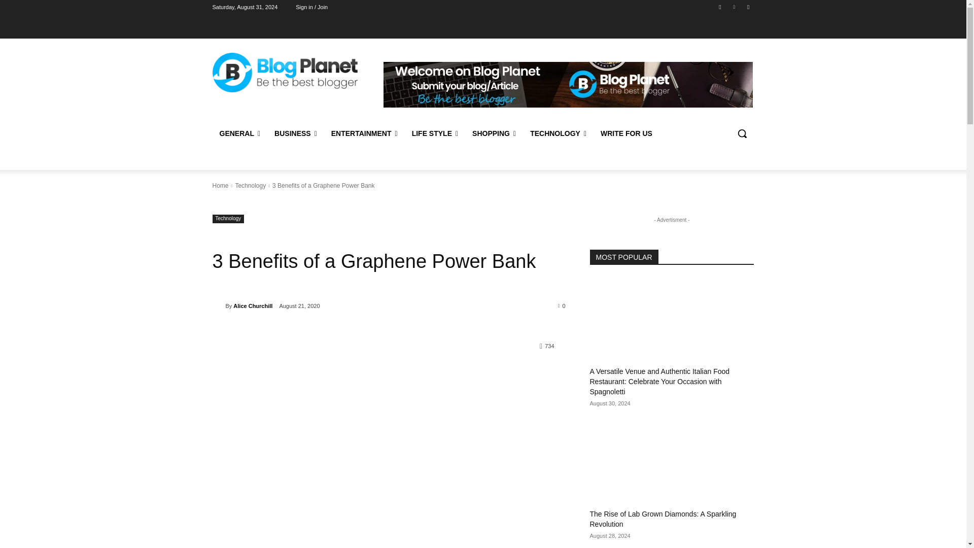  What do you see at coordinates (250, 185) in the screenshot?
I see `View all posts in Technology` at bounding box center [250, 185].